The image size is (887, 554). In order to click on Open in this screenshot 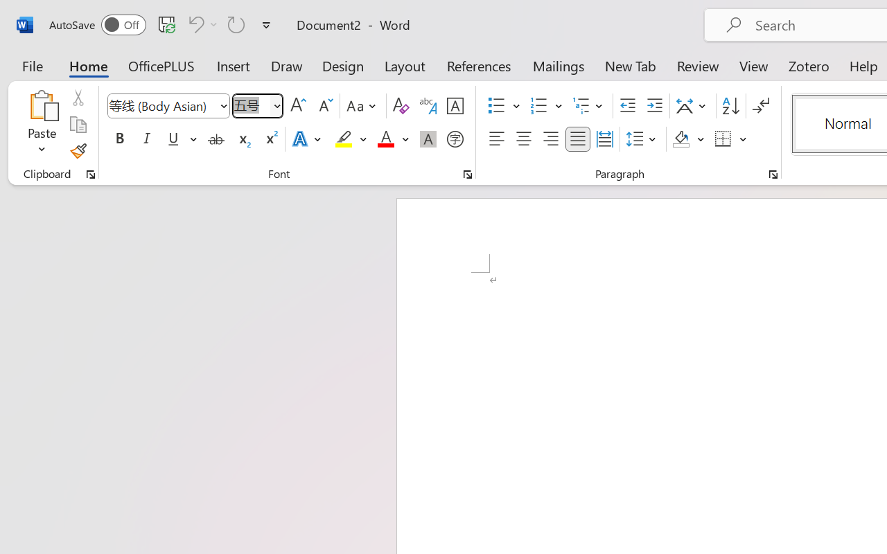, I will do `click(276, 105)`.